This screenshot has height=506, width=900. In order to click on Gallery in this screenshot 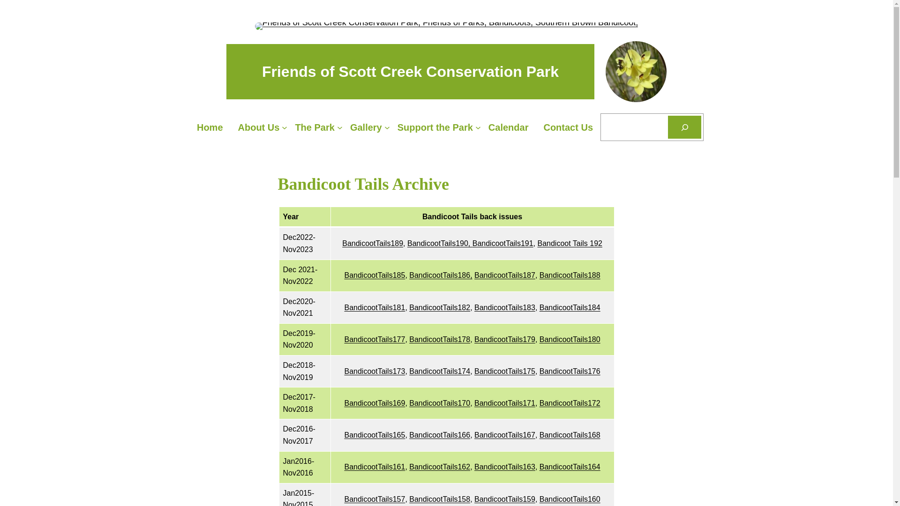, I will do `click(367, 127)`.